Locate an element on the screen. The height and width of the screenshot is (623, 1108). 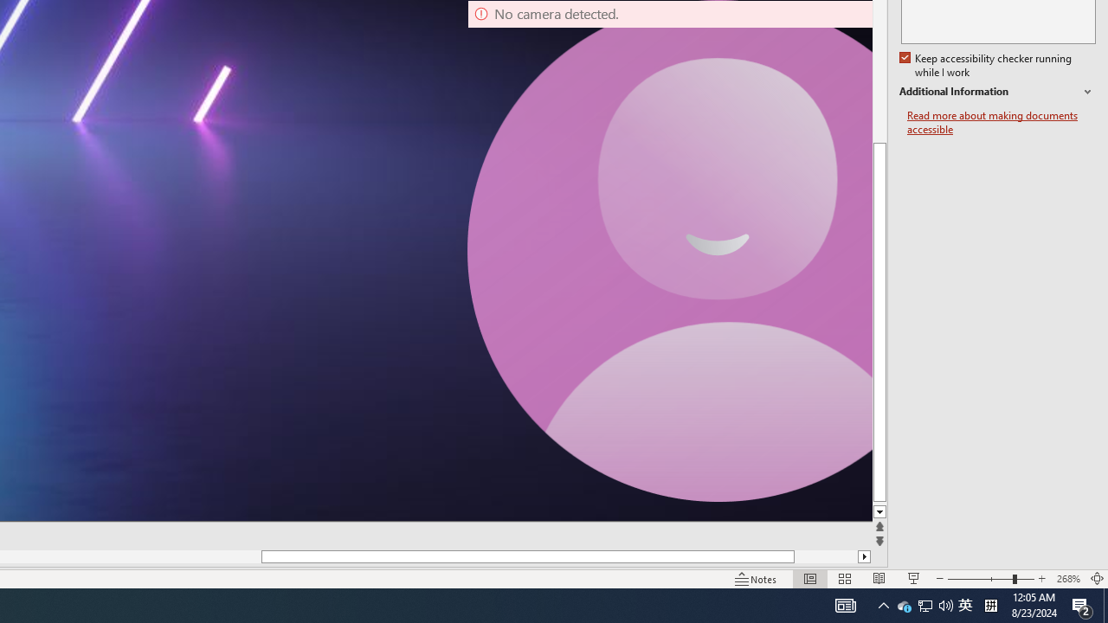
Keep accessibility checker running while I work is located at coordinates (987, 66).